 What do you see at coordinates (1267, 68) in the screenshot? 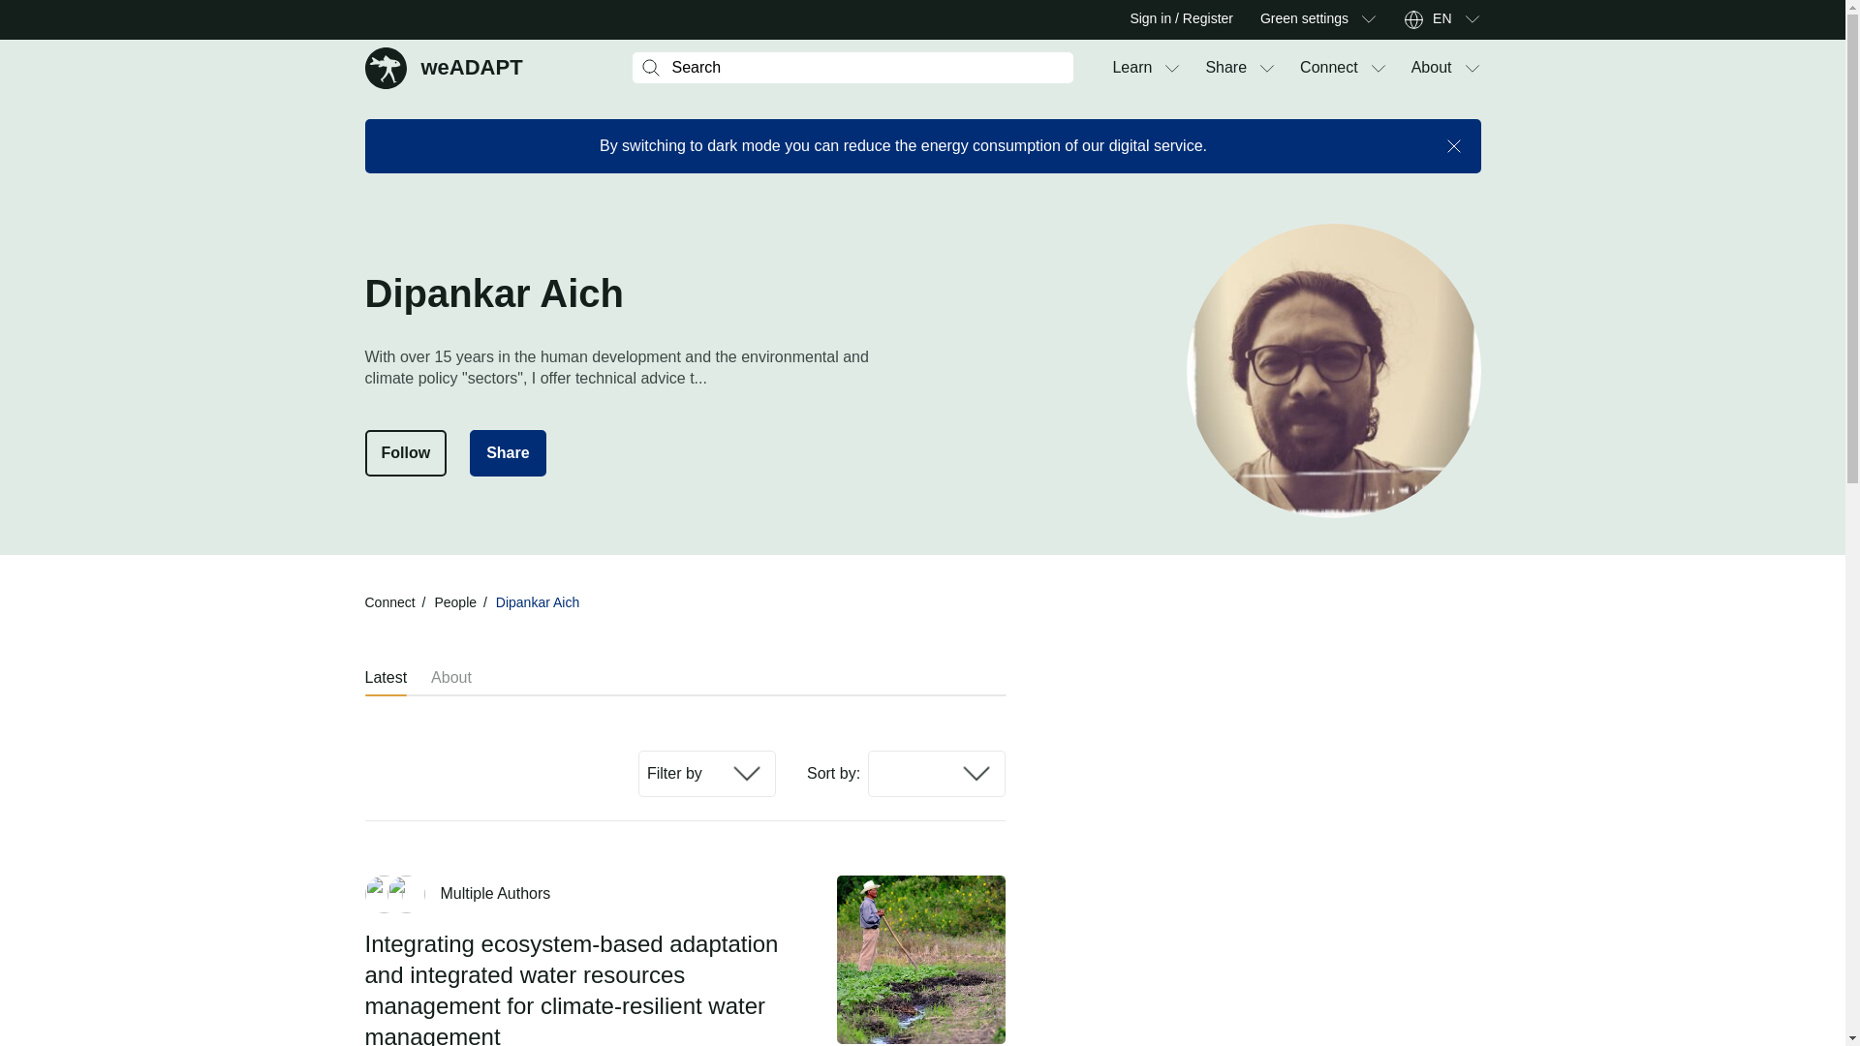
I see `Share Submenu` at bounding box center [1267, 68].